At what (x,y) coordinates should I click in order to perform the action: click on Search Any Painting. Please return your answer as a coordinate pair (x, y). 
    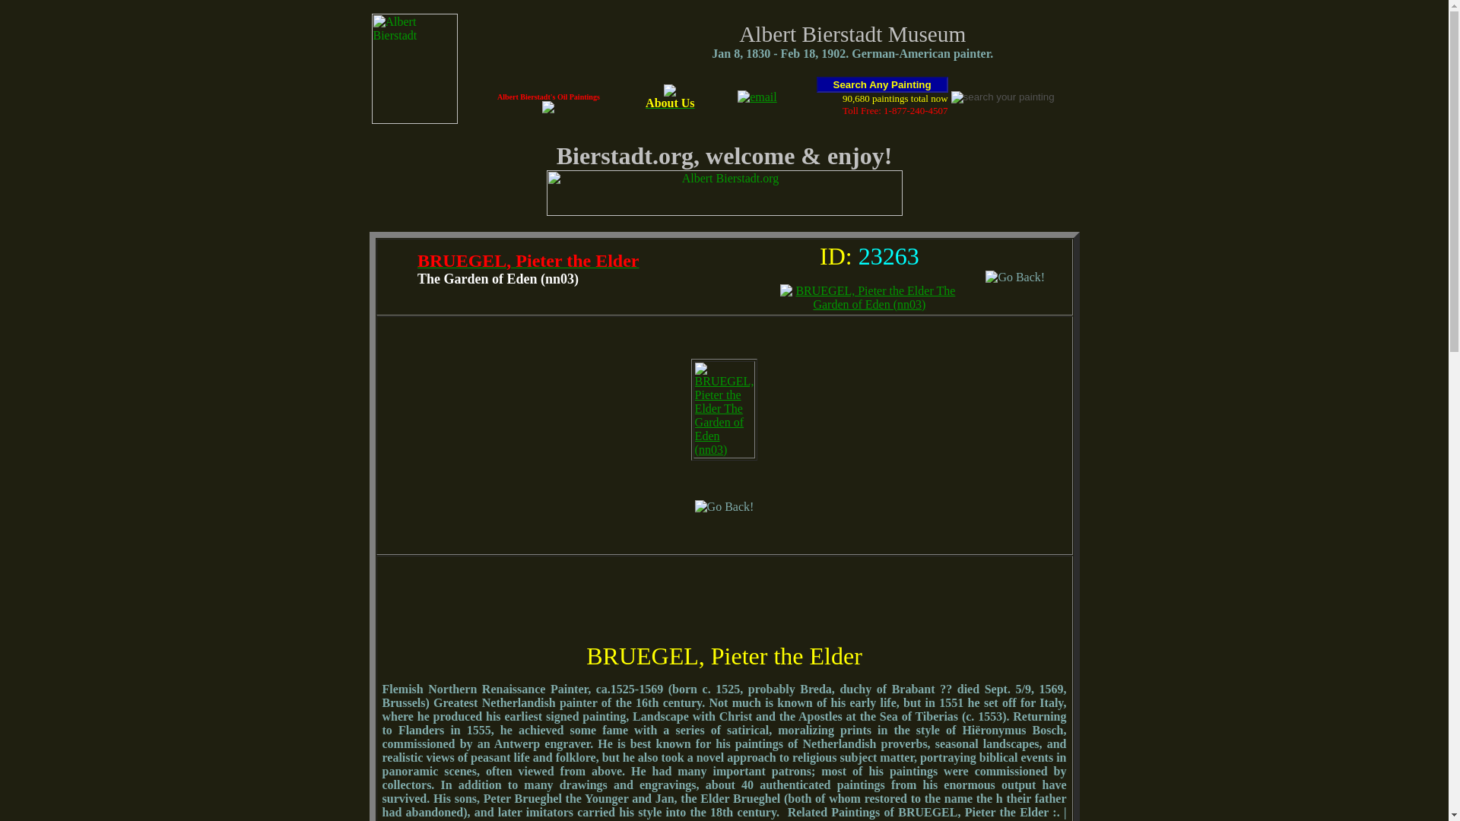
    Looking at the image, I should click on (882, 85).